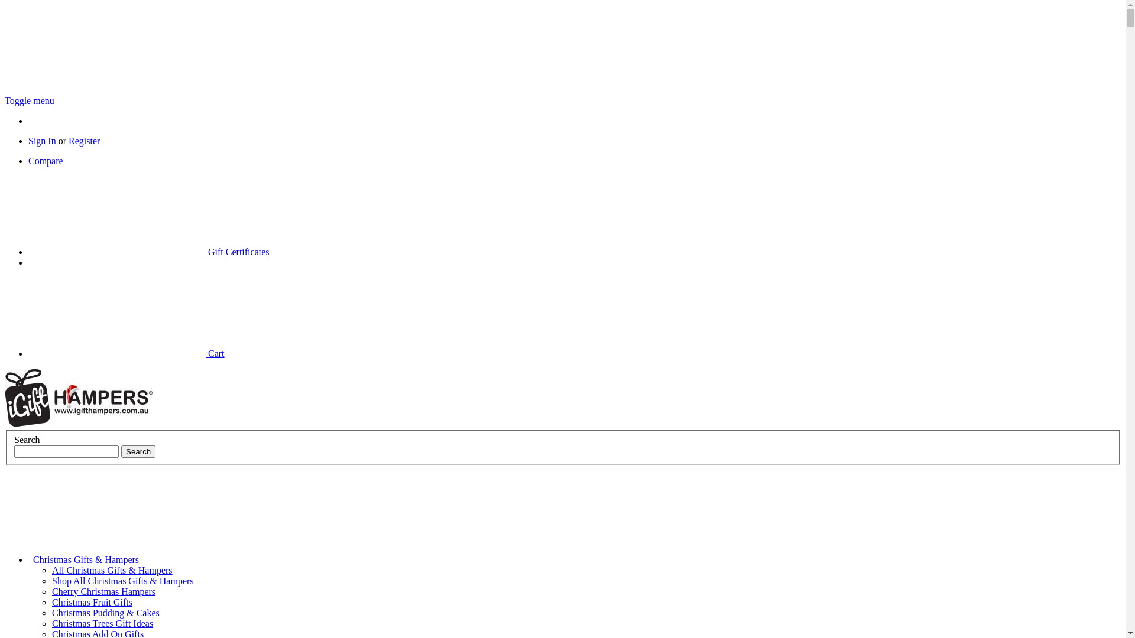 This screenshot has width=1135, height=638. Describe the element at coordinates (84, 141) in the screenshot. I see `Register` at that location.